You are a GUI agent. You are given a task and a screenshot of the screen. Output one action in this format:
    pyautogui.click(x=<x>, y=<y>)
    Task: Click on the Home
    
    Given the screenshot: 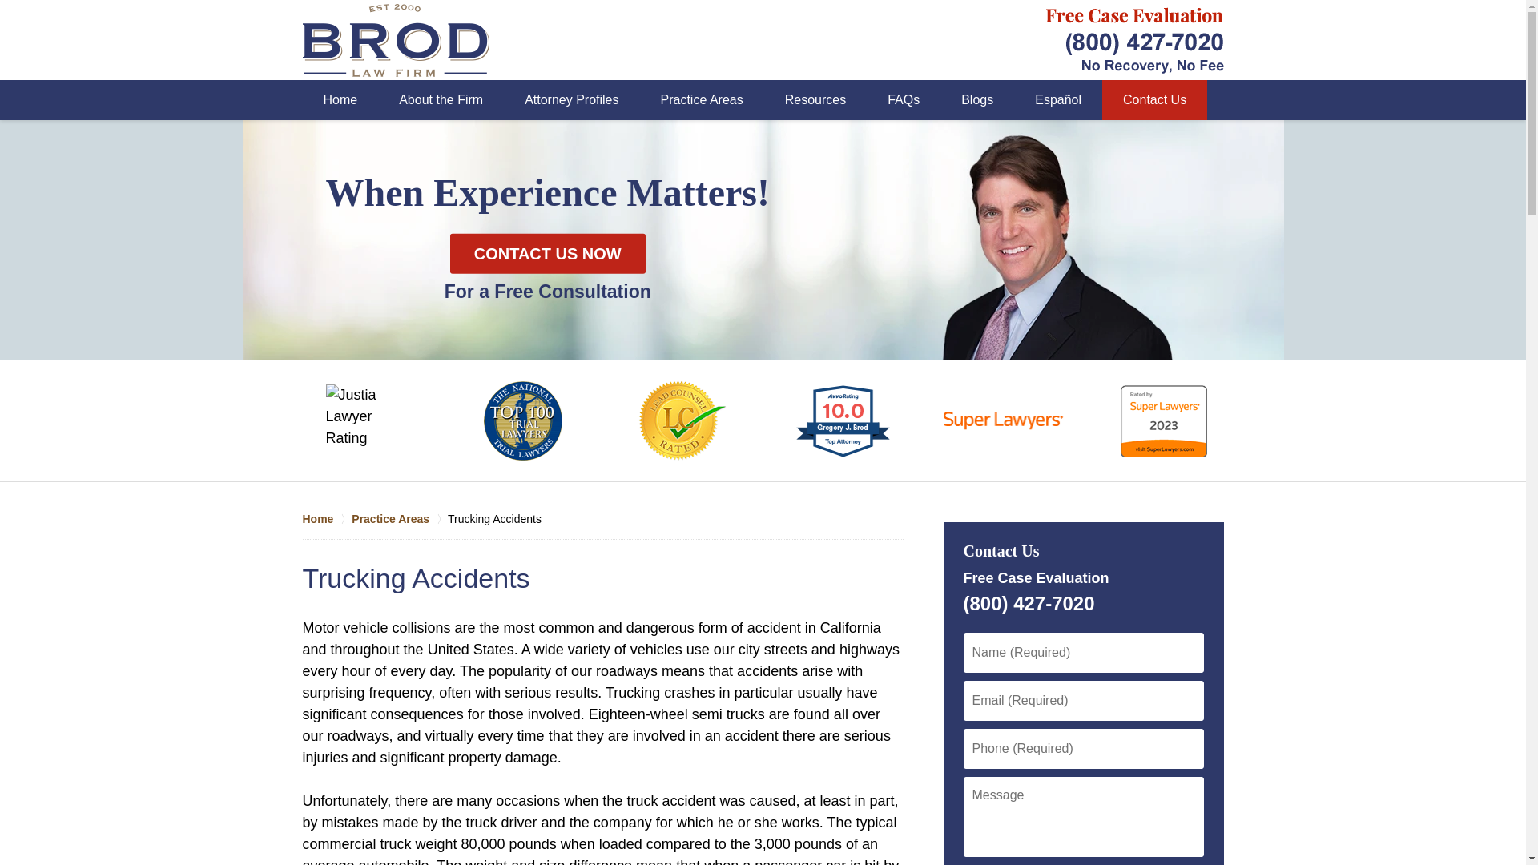 What is the action you would take?
    pyautogui.click(x=340, y=100)
    